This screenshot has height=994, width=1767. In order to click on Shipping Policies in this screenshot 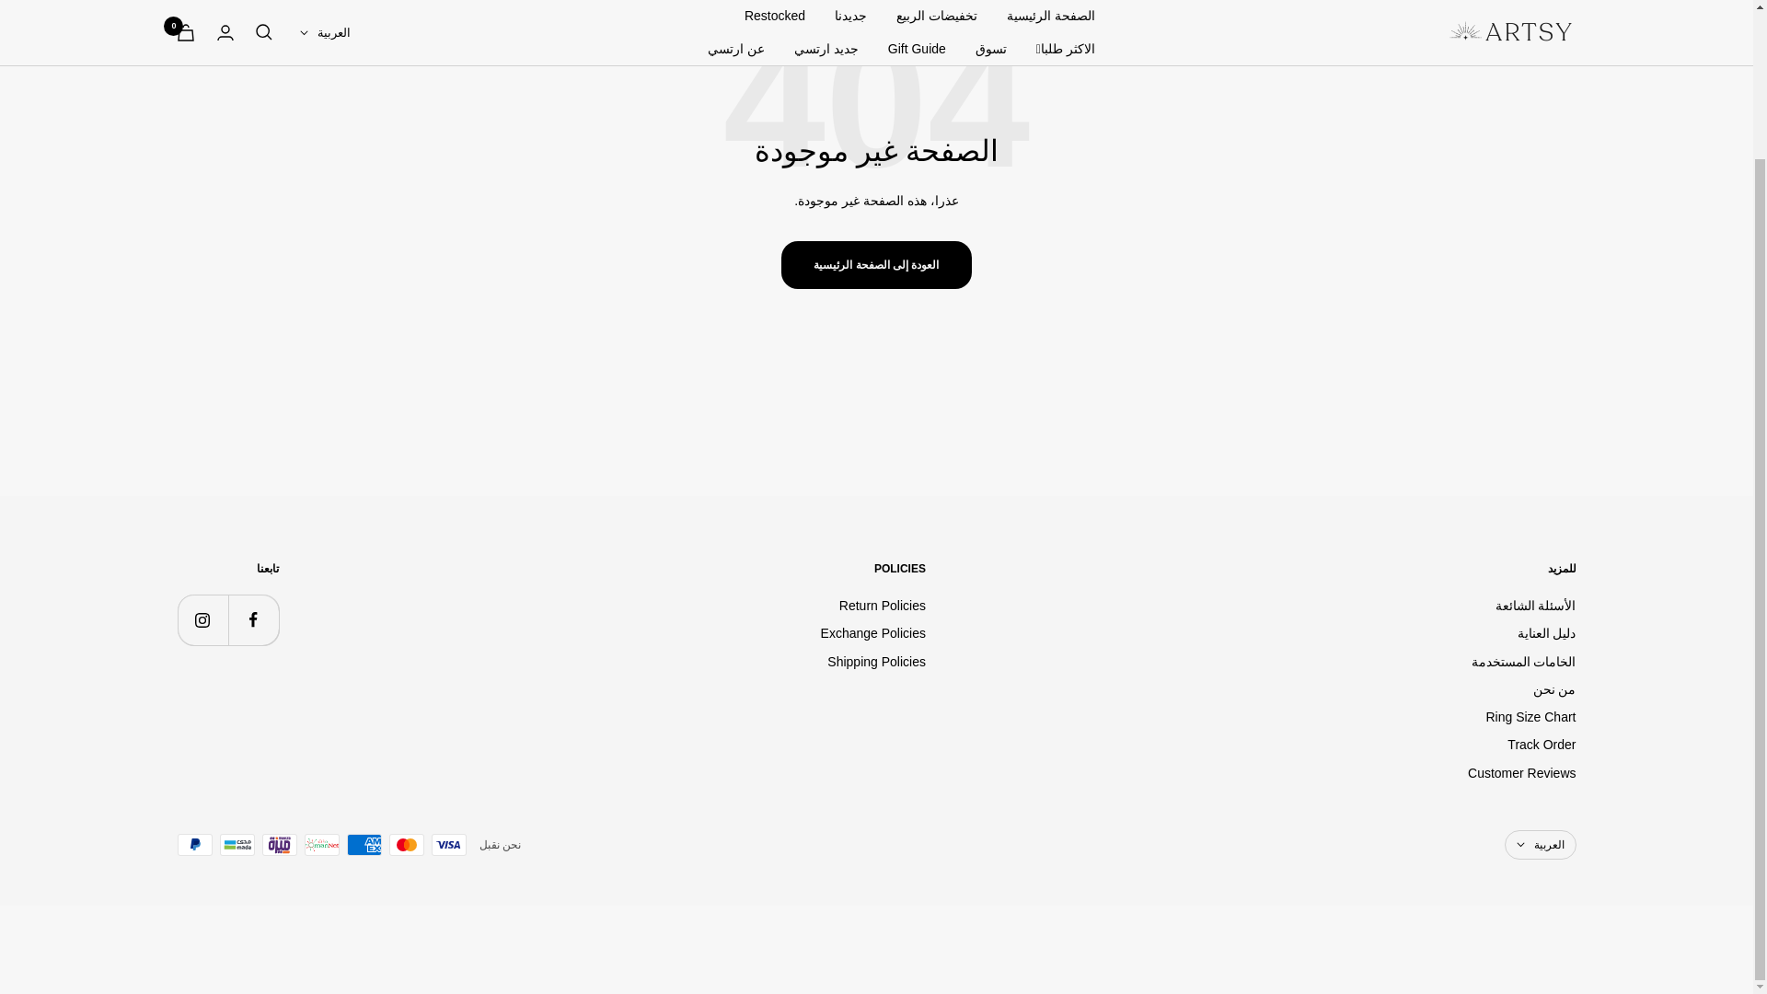, I will do `click(876, 662)`.